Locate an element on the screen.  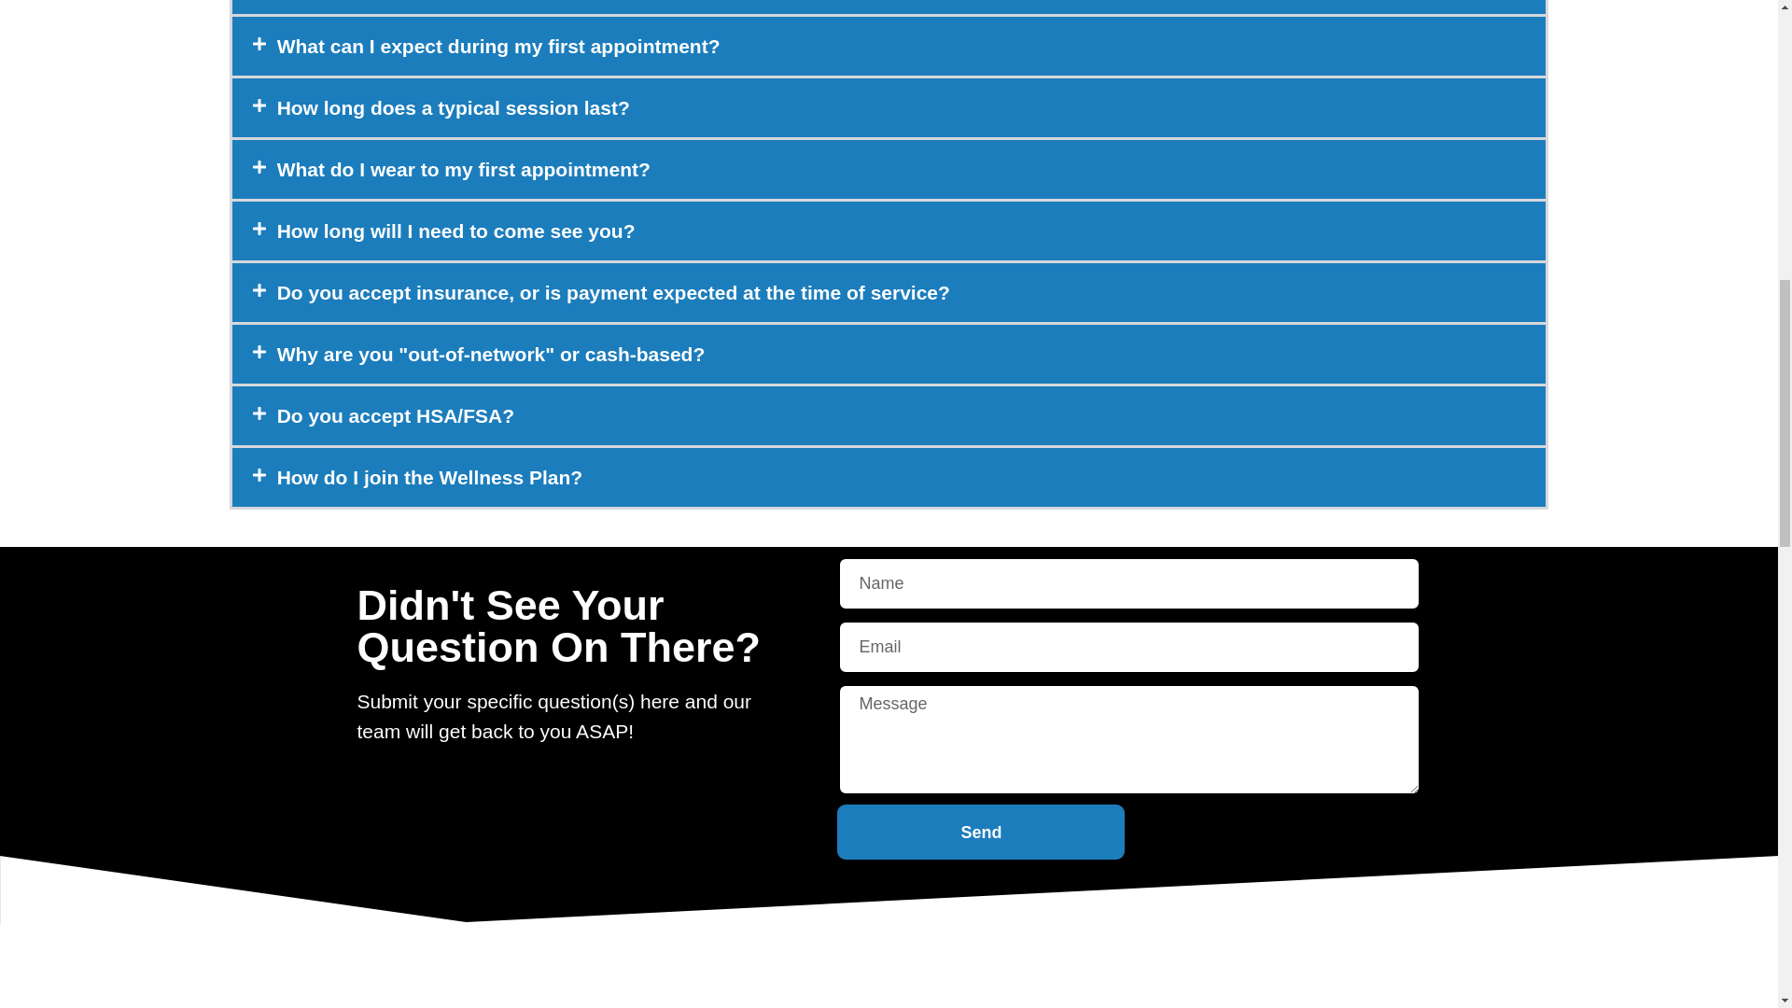
Send is located at coordinates (980, 832).